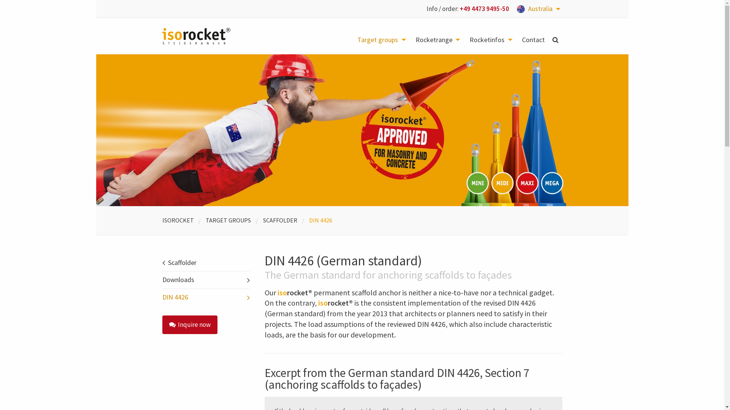 The image size is (730, 410). What do you see at coordinates (533, 40) in the screenshot?
I see `Contact` at bounding box center [533, 40].